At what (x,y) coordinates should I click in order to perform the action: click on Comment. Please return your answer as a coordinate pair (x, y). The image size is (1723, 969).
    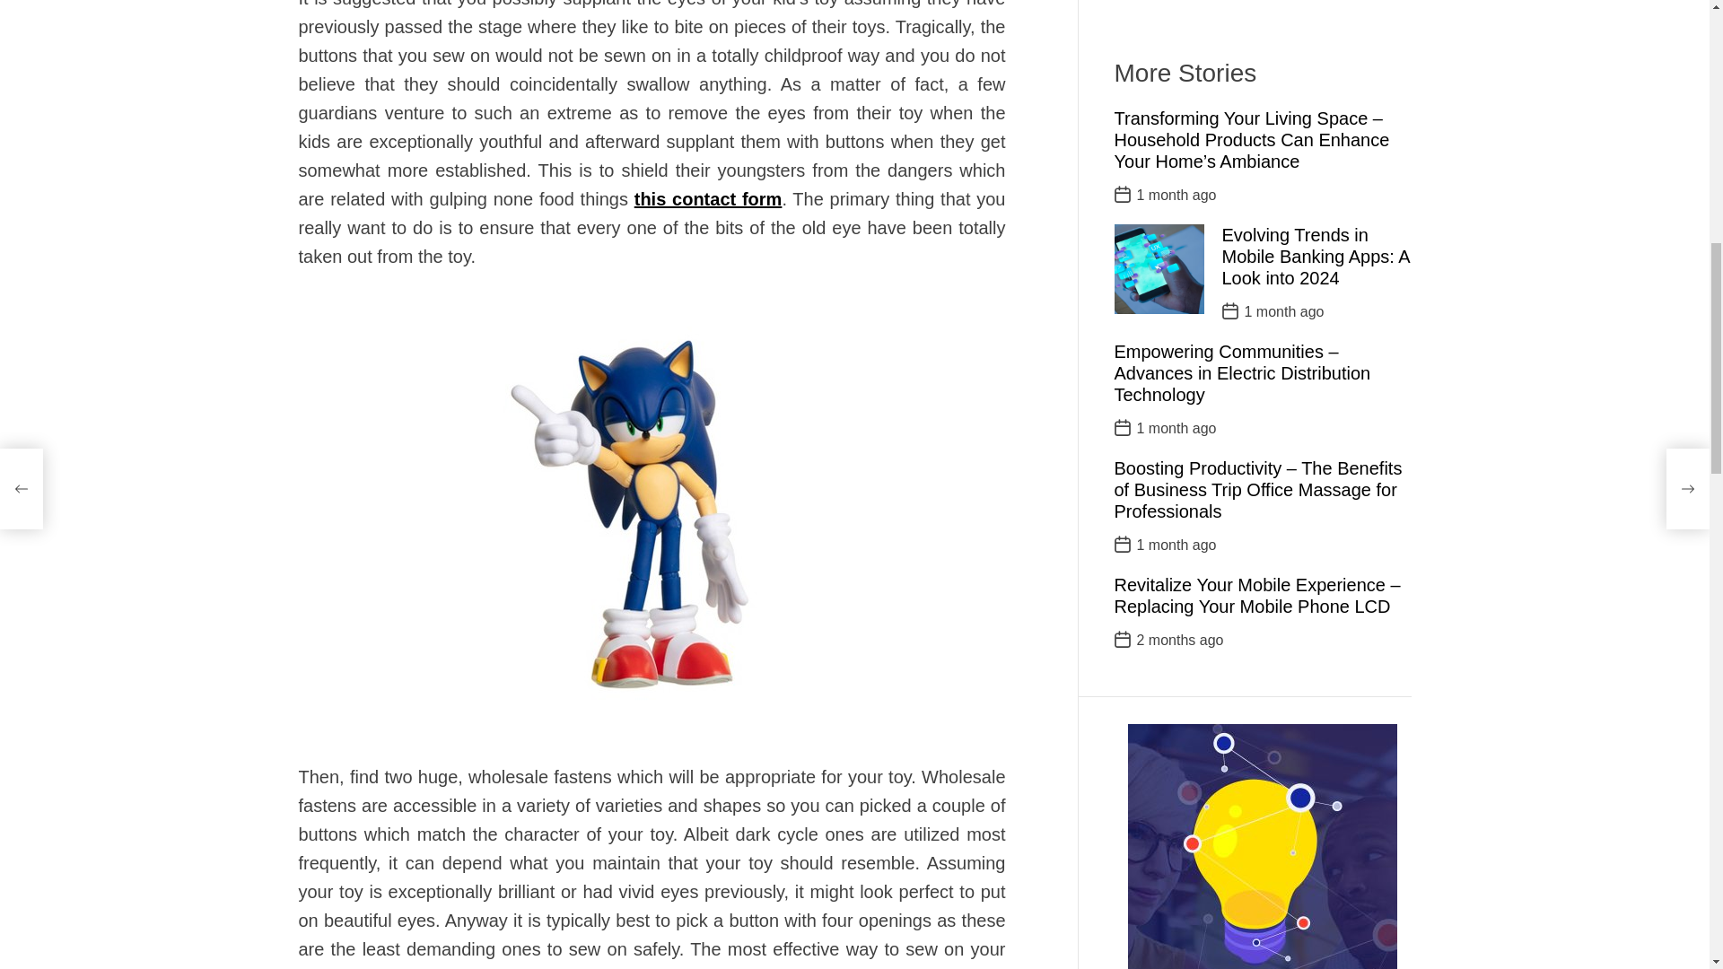
    Looking at the image, I should click on (1299, 811).